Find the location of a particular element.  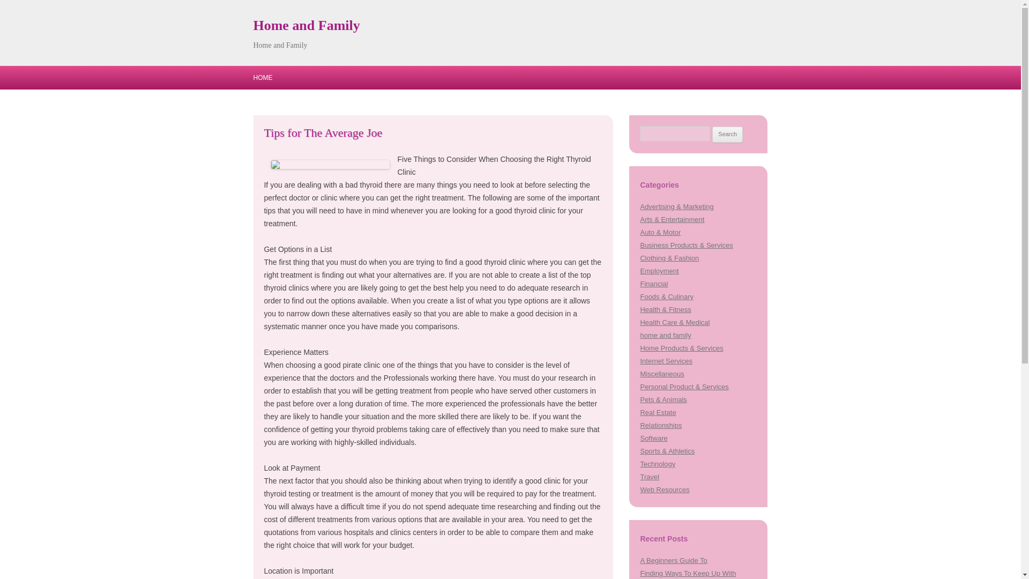

Employment is located at coordinates (659, 271).